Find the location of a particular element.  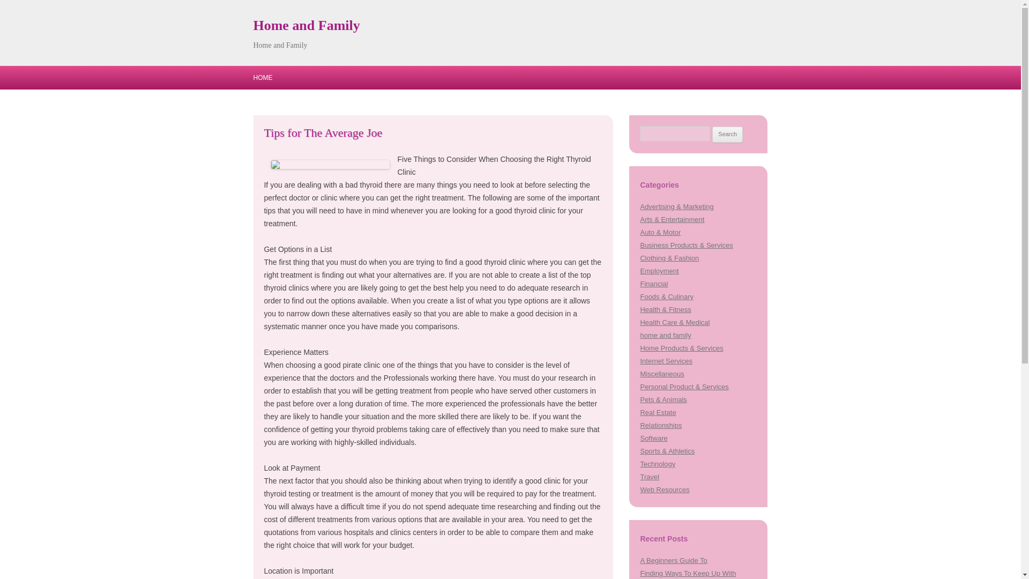

Employment is located at coordinates (659, 271).